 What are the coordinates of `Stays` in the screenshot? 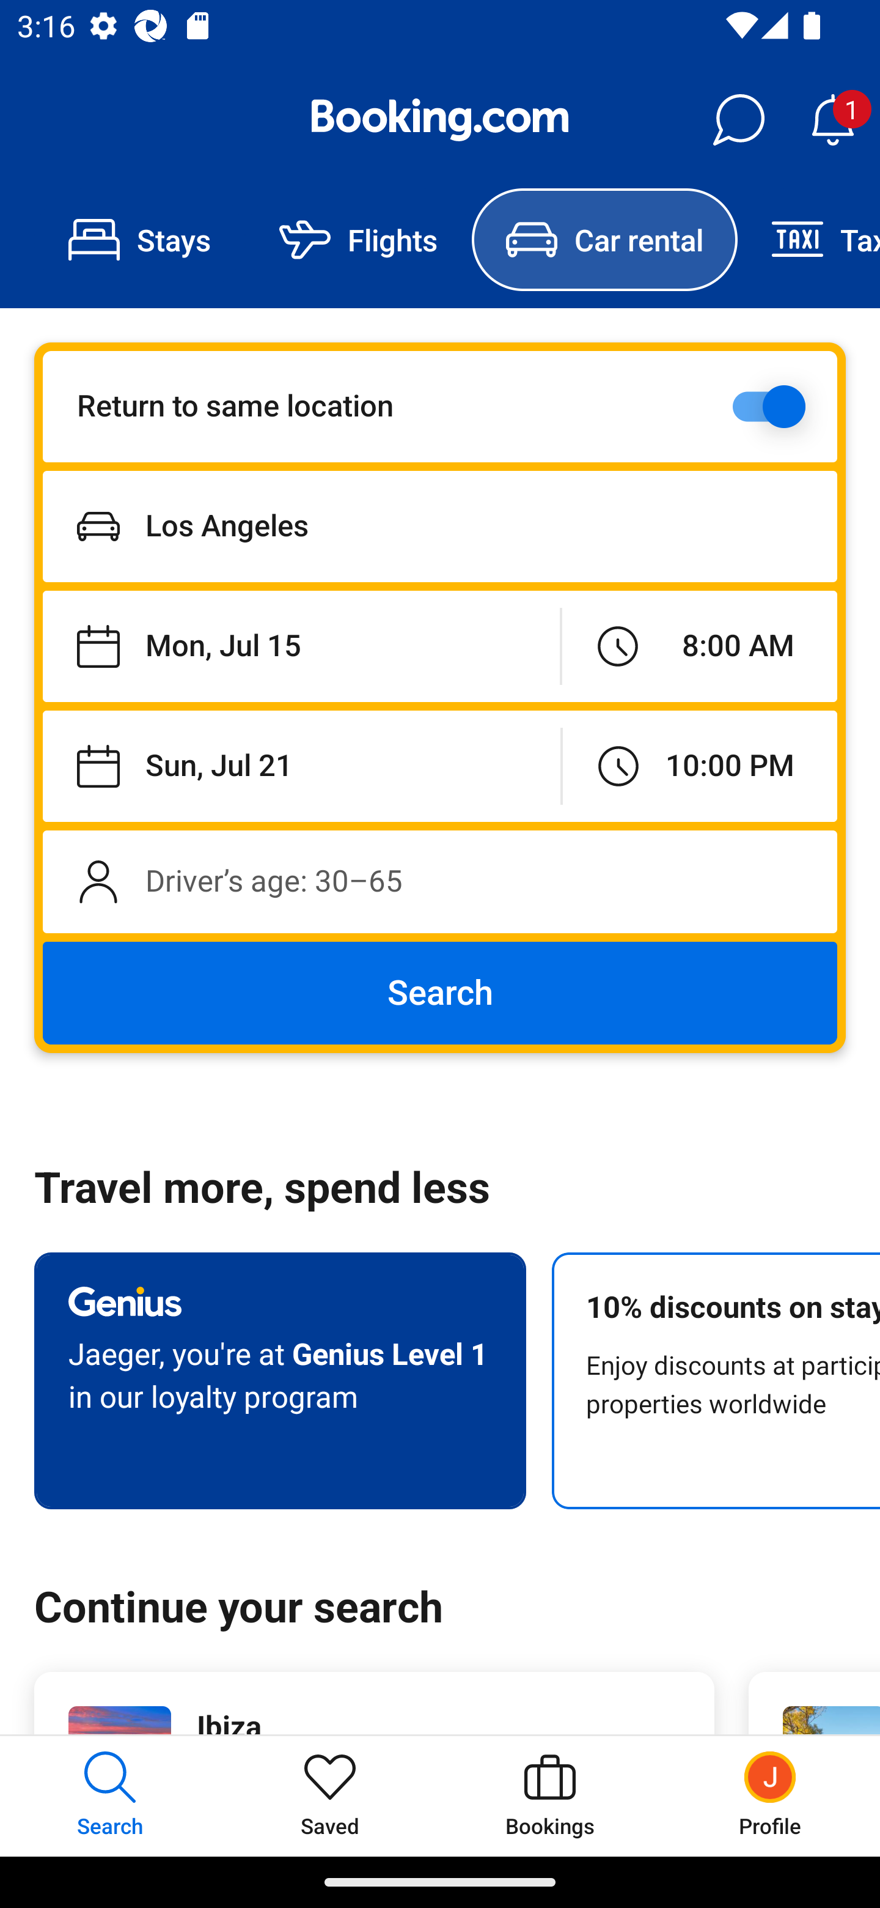 It's located at (139, 240).